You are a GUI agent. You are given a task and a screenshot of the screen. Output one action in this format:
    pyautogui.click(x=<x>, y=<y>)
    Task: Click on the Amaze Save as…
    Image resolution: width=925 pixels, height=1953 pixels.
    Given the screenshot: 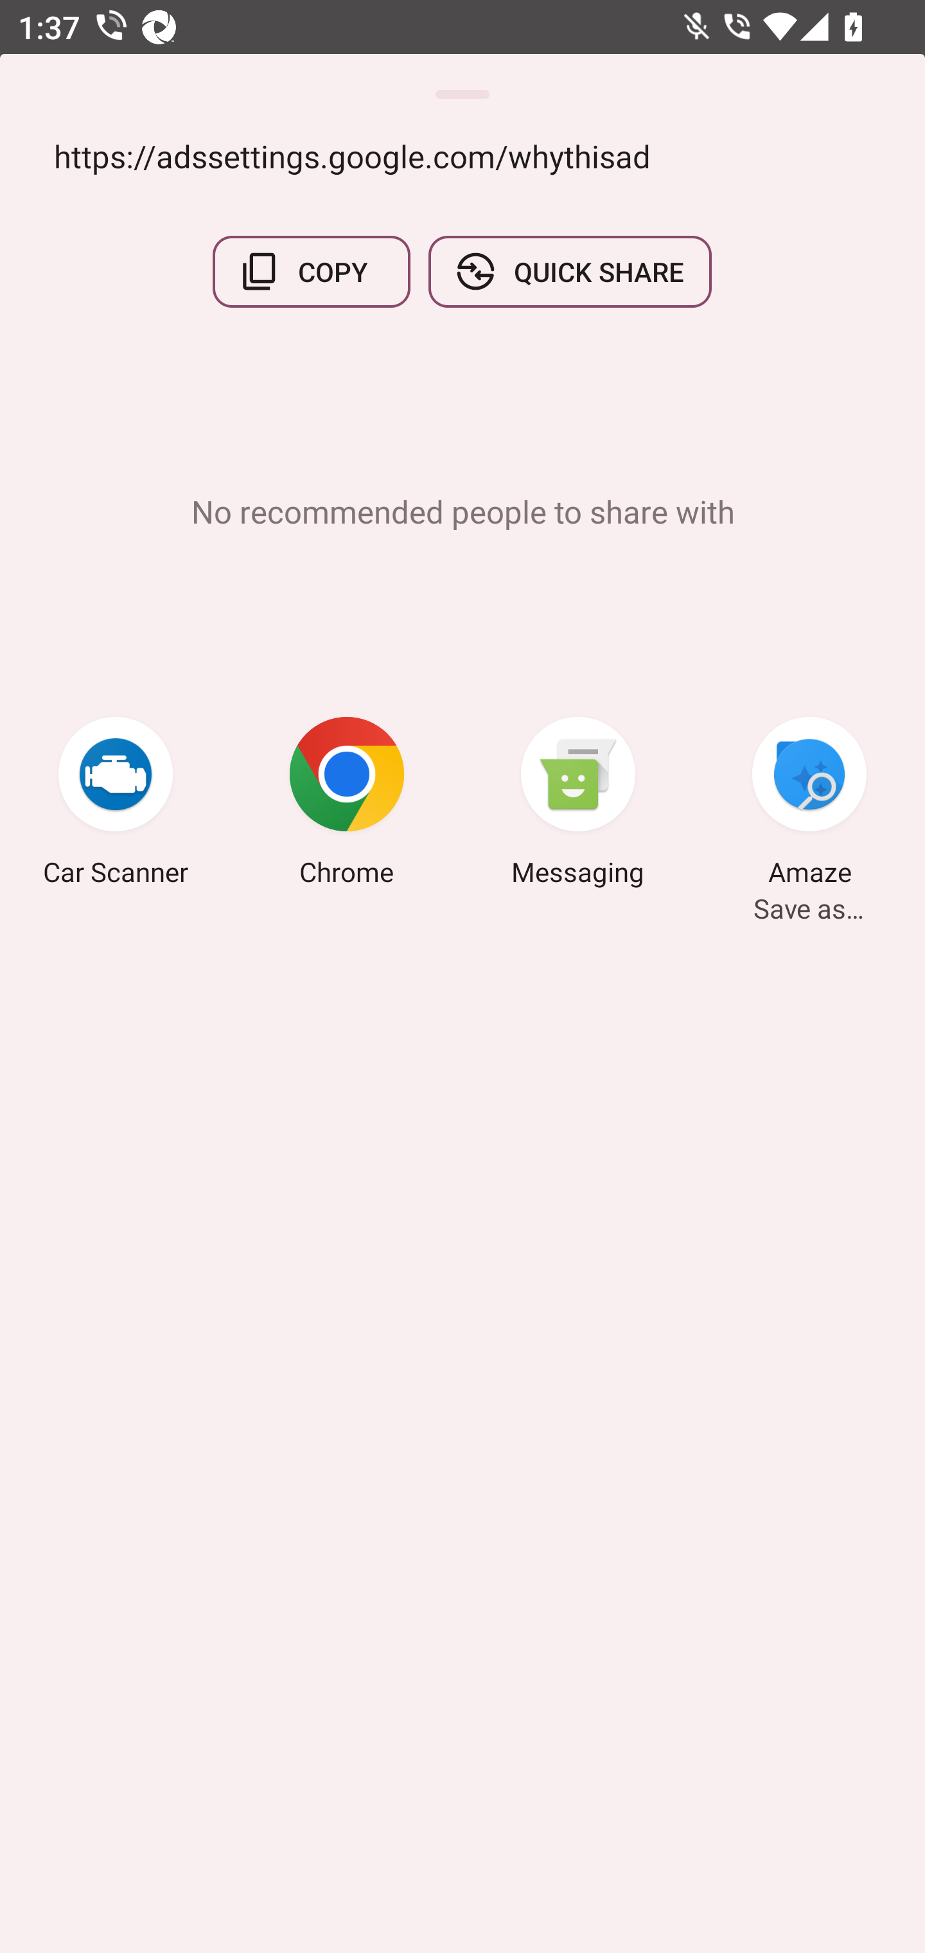 What is the action you would take?
    pyautogui.click(x=809, y=806)
    